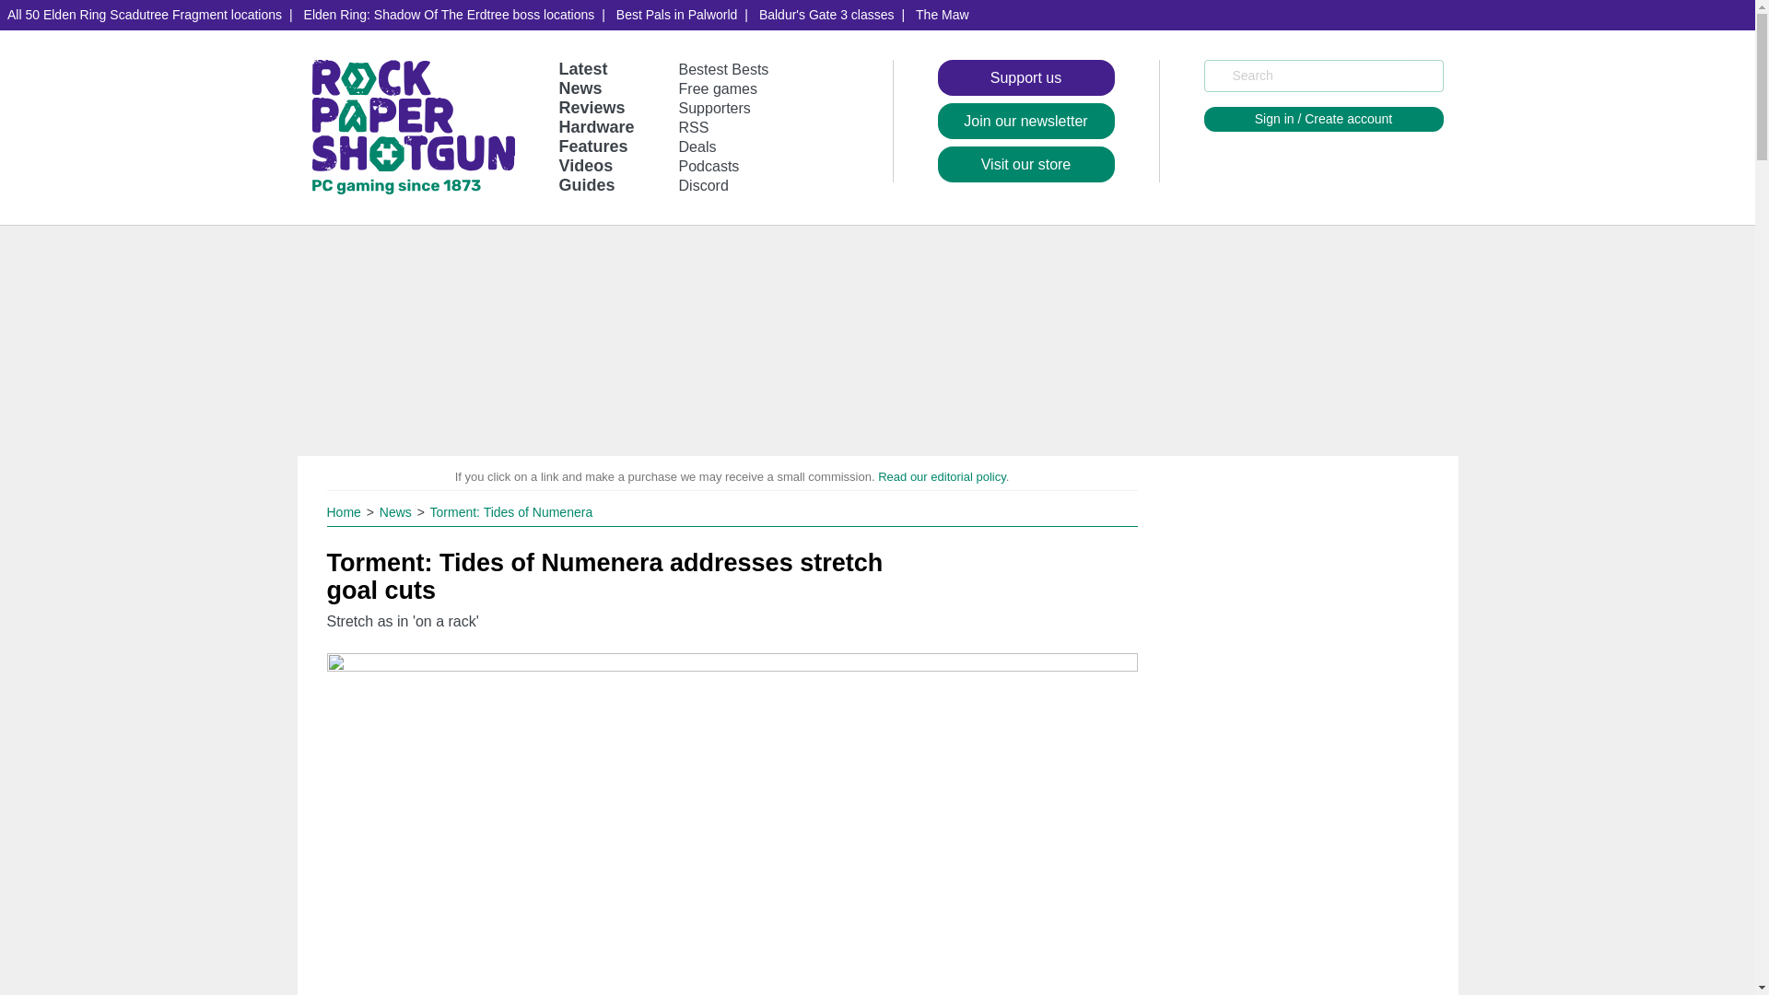  I want to click on Discord, so click(704, 185).